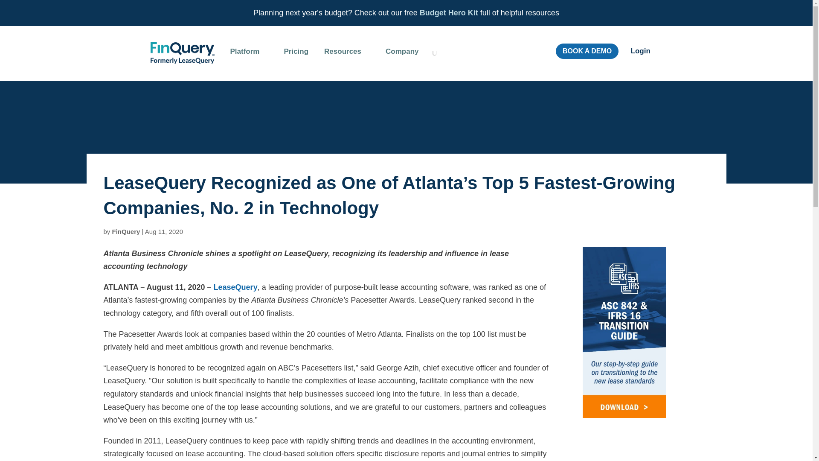 The width and height of the screenshot is (819, 461). I want to click on Resources, so click(347, 58).